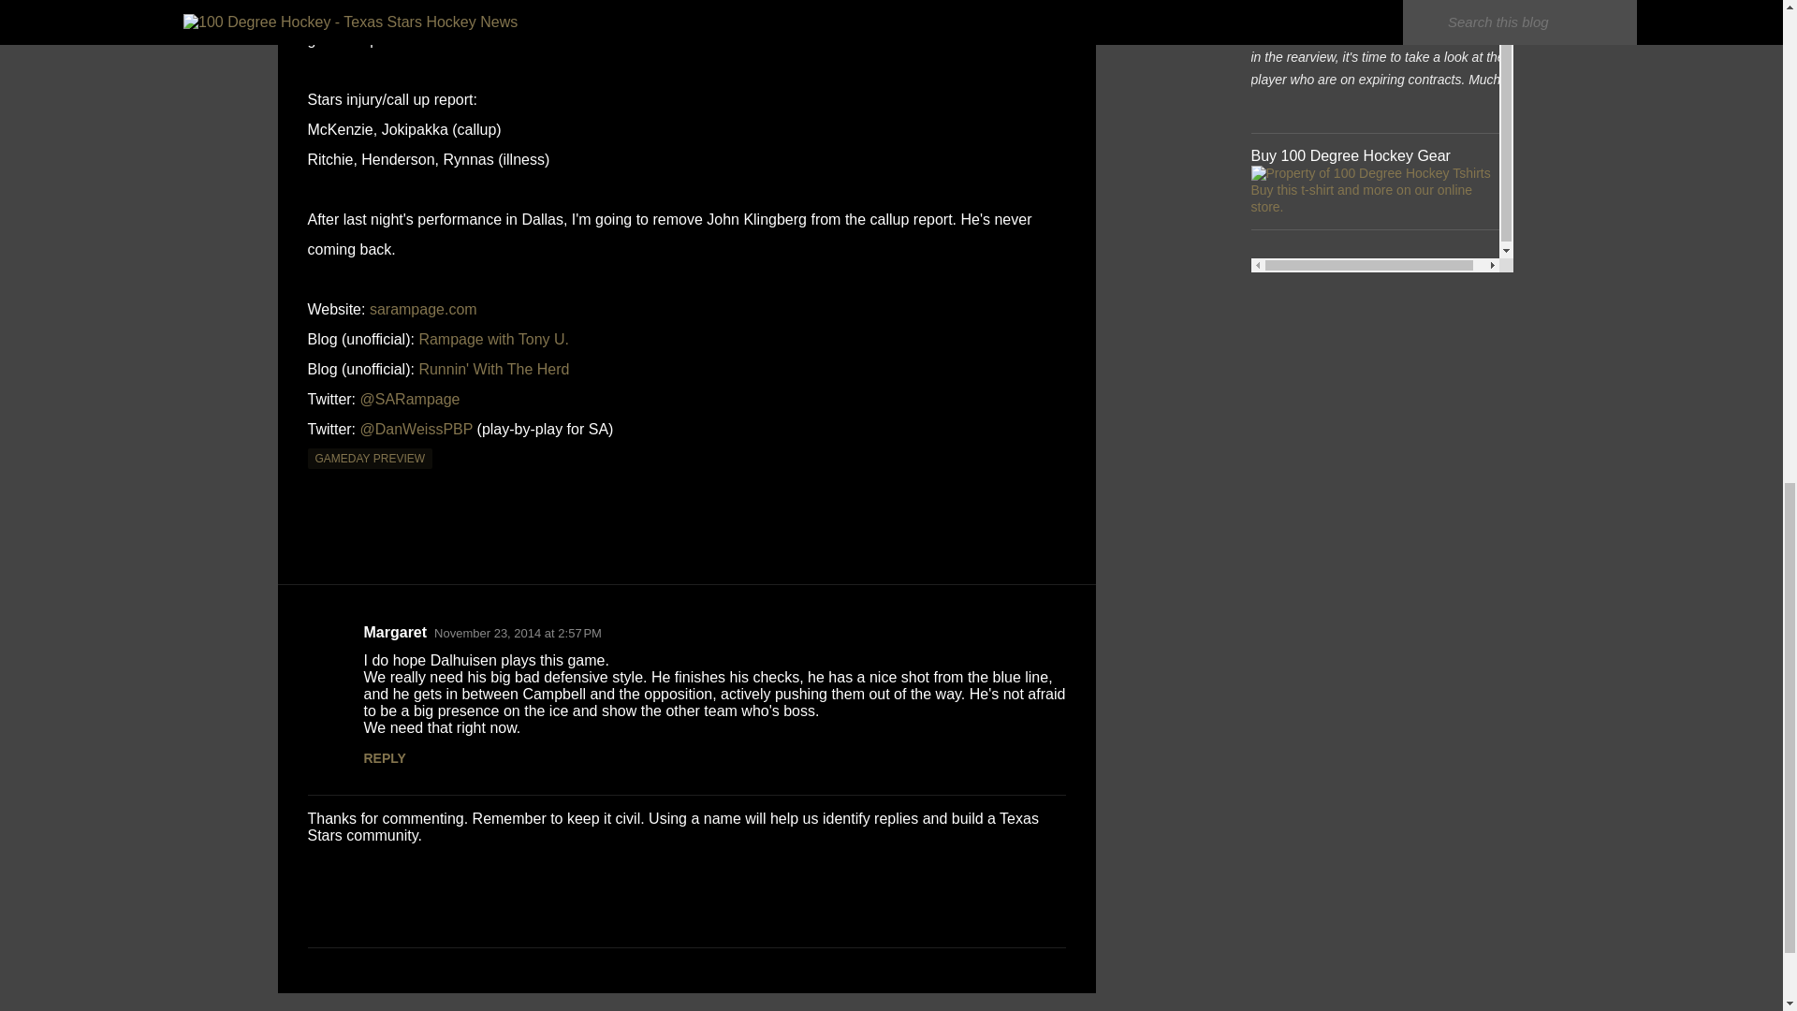  What do you see at coordinates (1361, 198) in the screenshot?
I see `Buy this t-shirt and more on our online store.` at bounding box center [1361, 198].